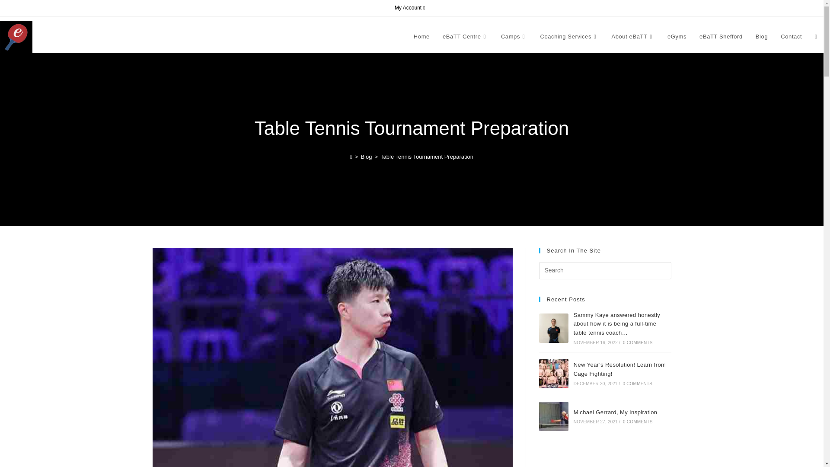  Describe the element at coordinates (553, 416) in the screenshot. I see `Michael Gerrard, My Inspiration` at that location.